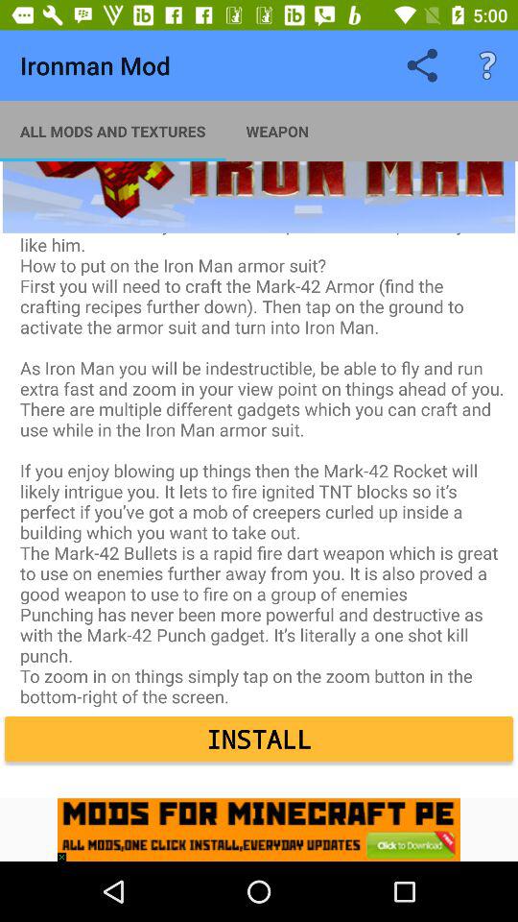 The height and width of the screenshot is (922, 518). Describe the element at coordinates (113, 131) in the screenshot. I see `open the app below ironman mod icon` at that location.